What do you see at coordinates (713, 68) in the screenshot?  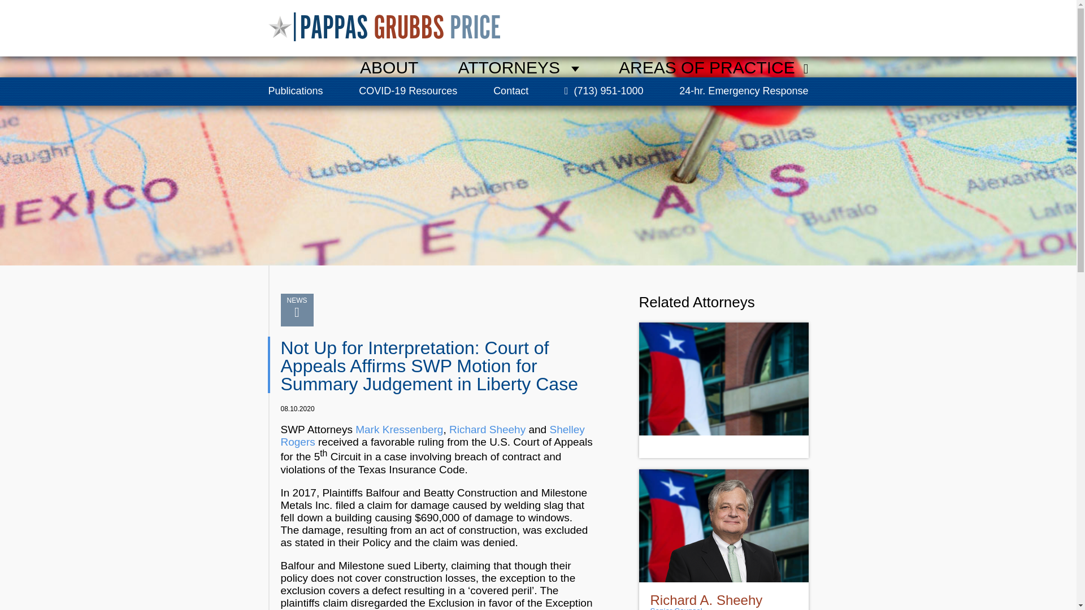 I see `AREAS OF PRACTICE` at bounding box center [713, 68].